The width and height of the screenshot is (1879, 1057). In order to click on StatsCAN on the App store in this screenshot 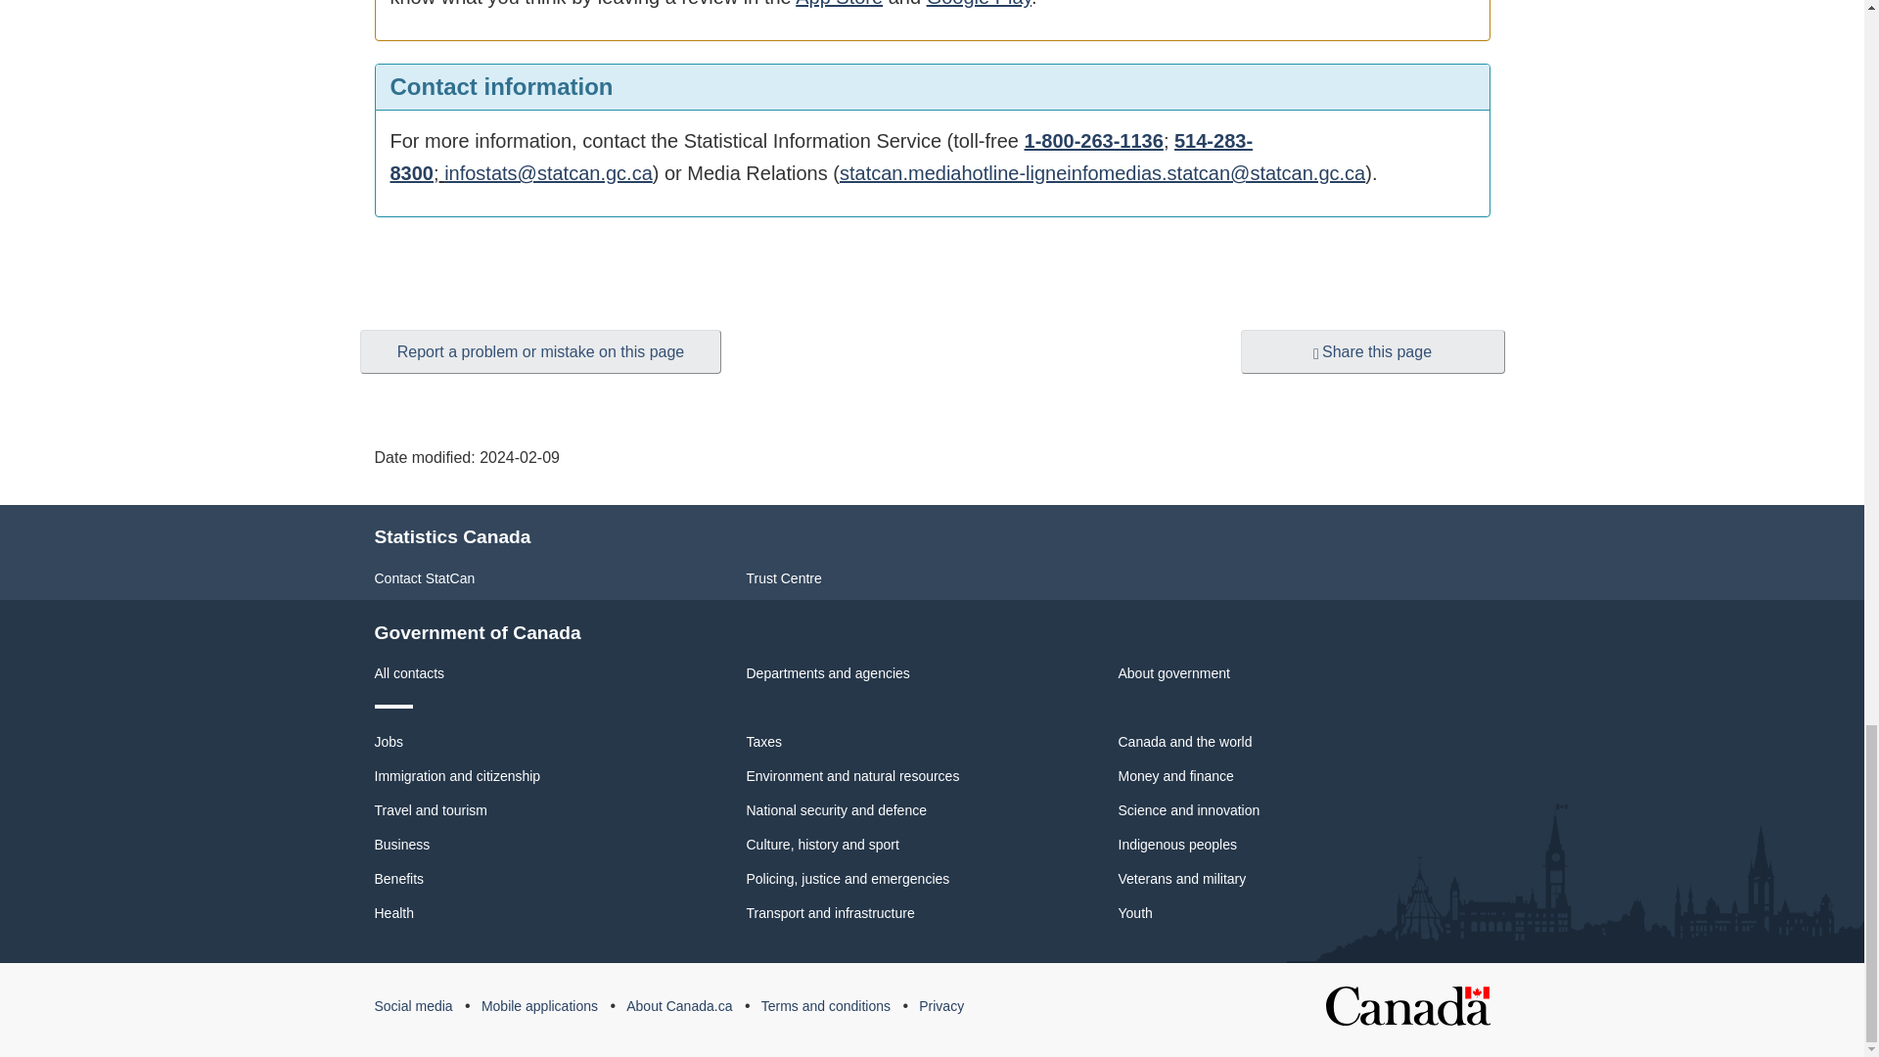, I will do `click(839, 4)`.